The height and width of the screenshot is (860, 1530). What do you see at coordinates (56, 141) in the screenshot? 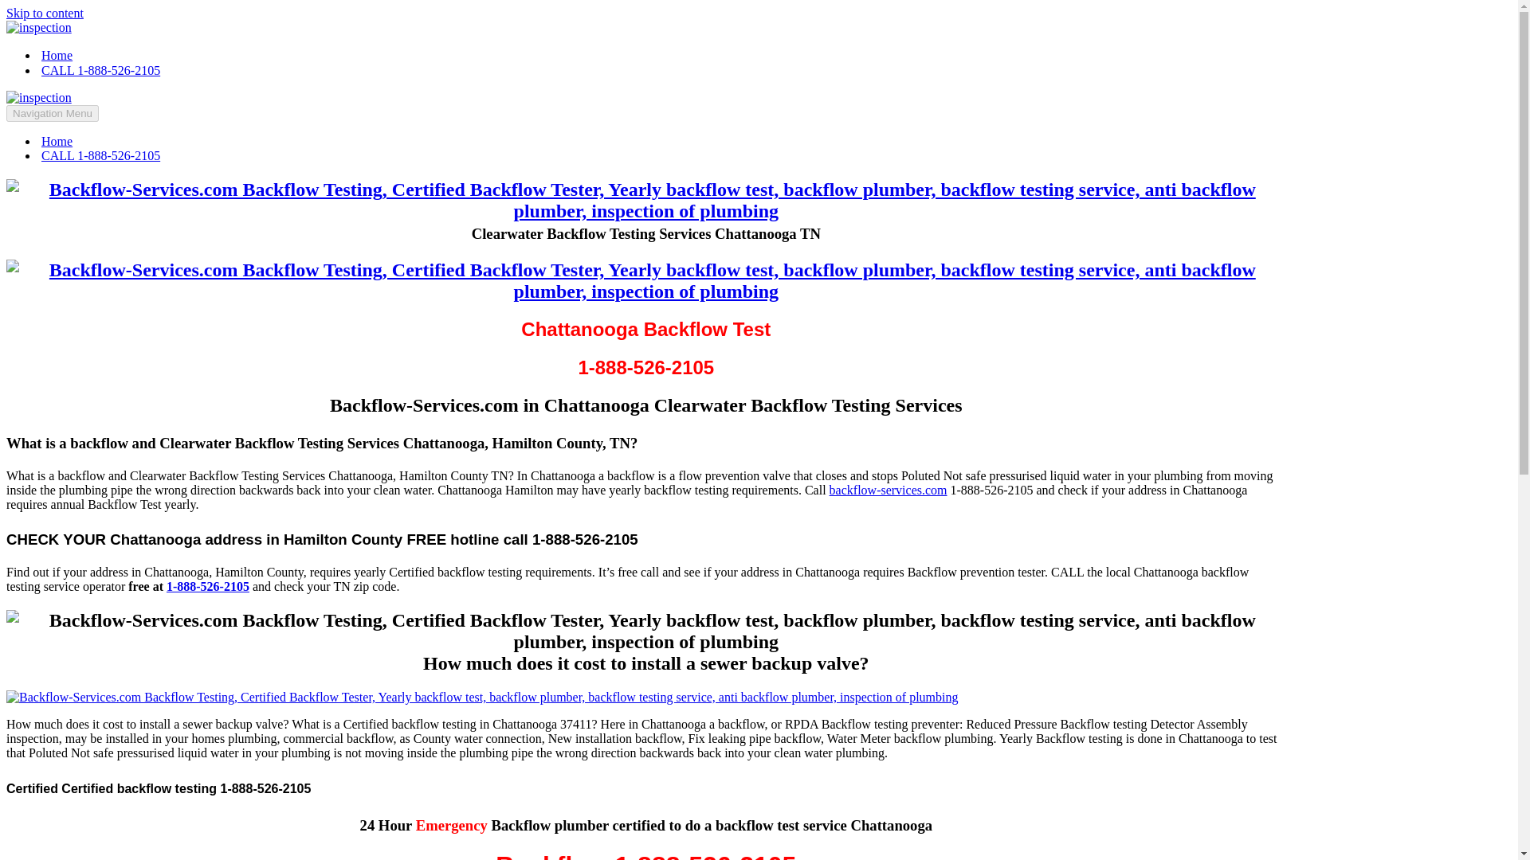
I see `Home` at bounding box center [56, 141].